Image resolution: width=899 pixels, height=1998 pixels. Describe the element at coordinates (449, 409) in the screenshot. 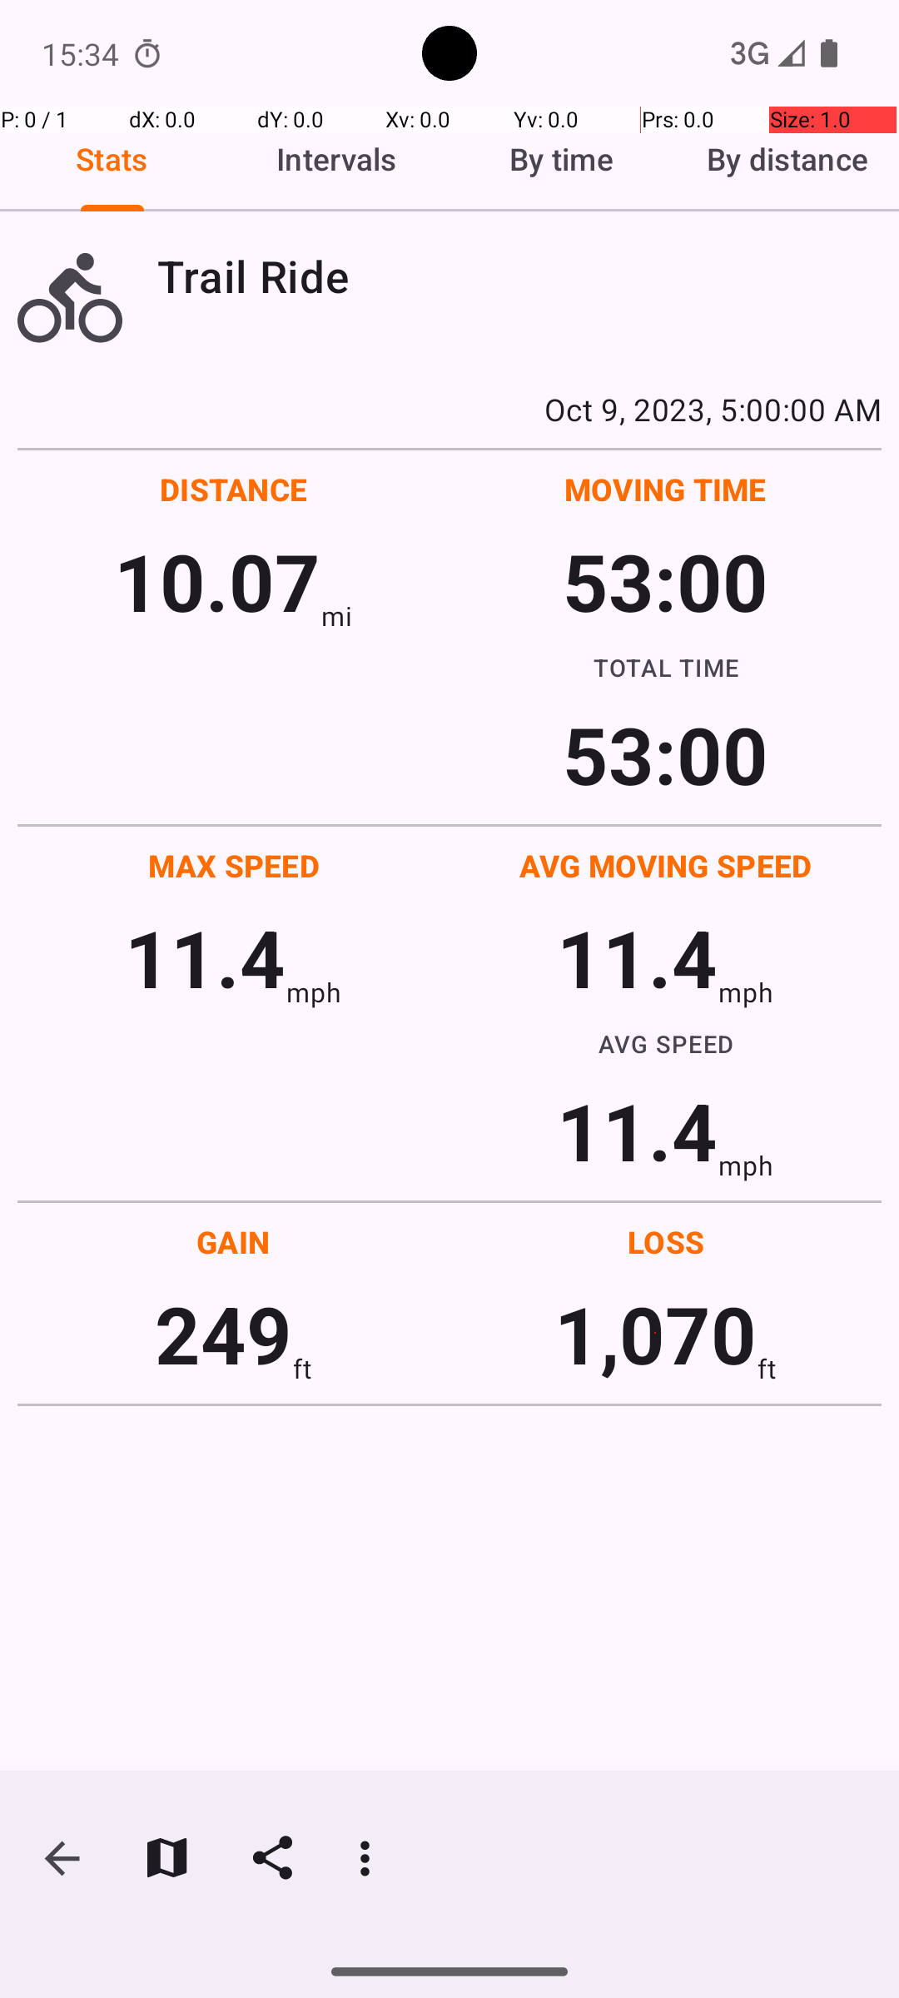

I see `Oct 9, 2023, 5:00:00 AM` at that location.